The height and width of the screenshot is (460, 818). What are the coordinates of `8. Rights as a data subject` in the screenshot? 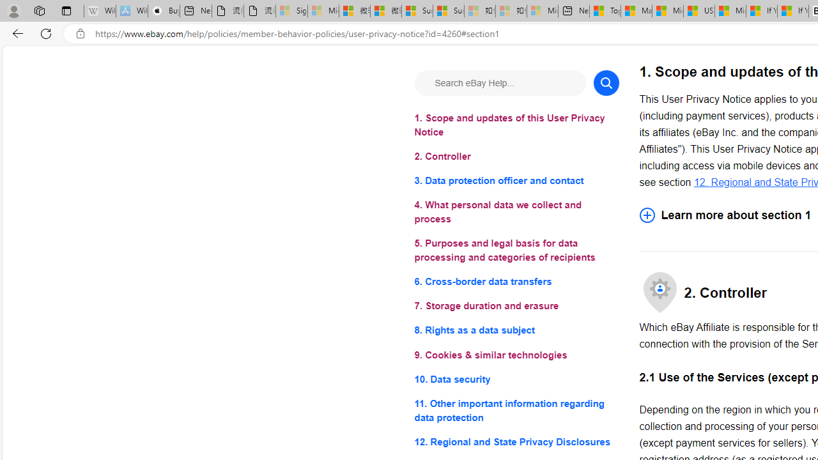 It's located at (516, 331).